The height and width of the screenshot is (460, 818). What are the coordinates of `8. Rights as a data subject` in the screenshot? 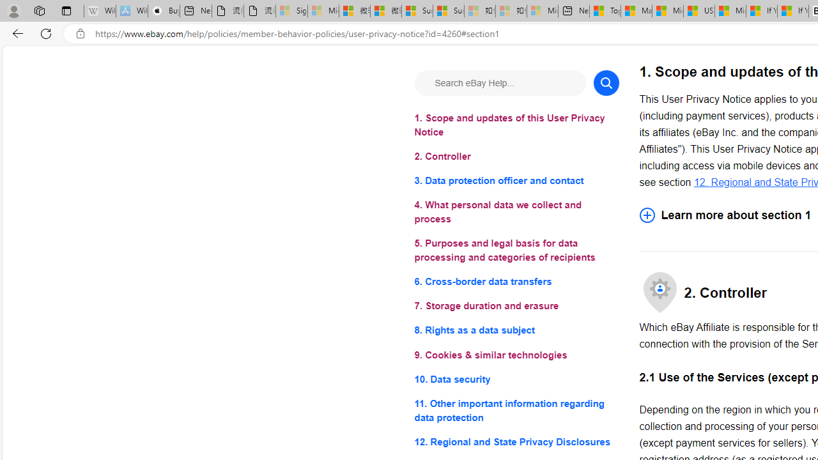 It's located at (516, 331).